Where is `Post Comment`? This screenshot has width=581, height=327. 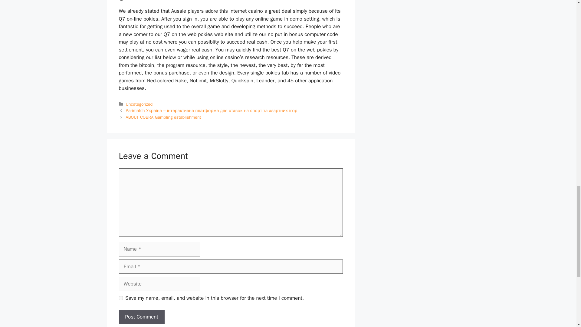 Post Comment is located at coordinates (141, 317).